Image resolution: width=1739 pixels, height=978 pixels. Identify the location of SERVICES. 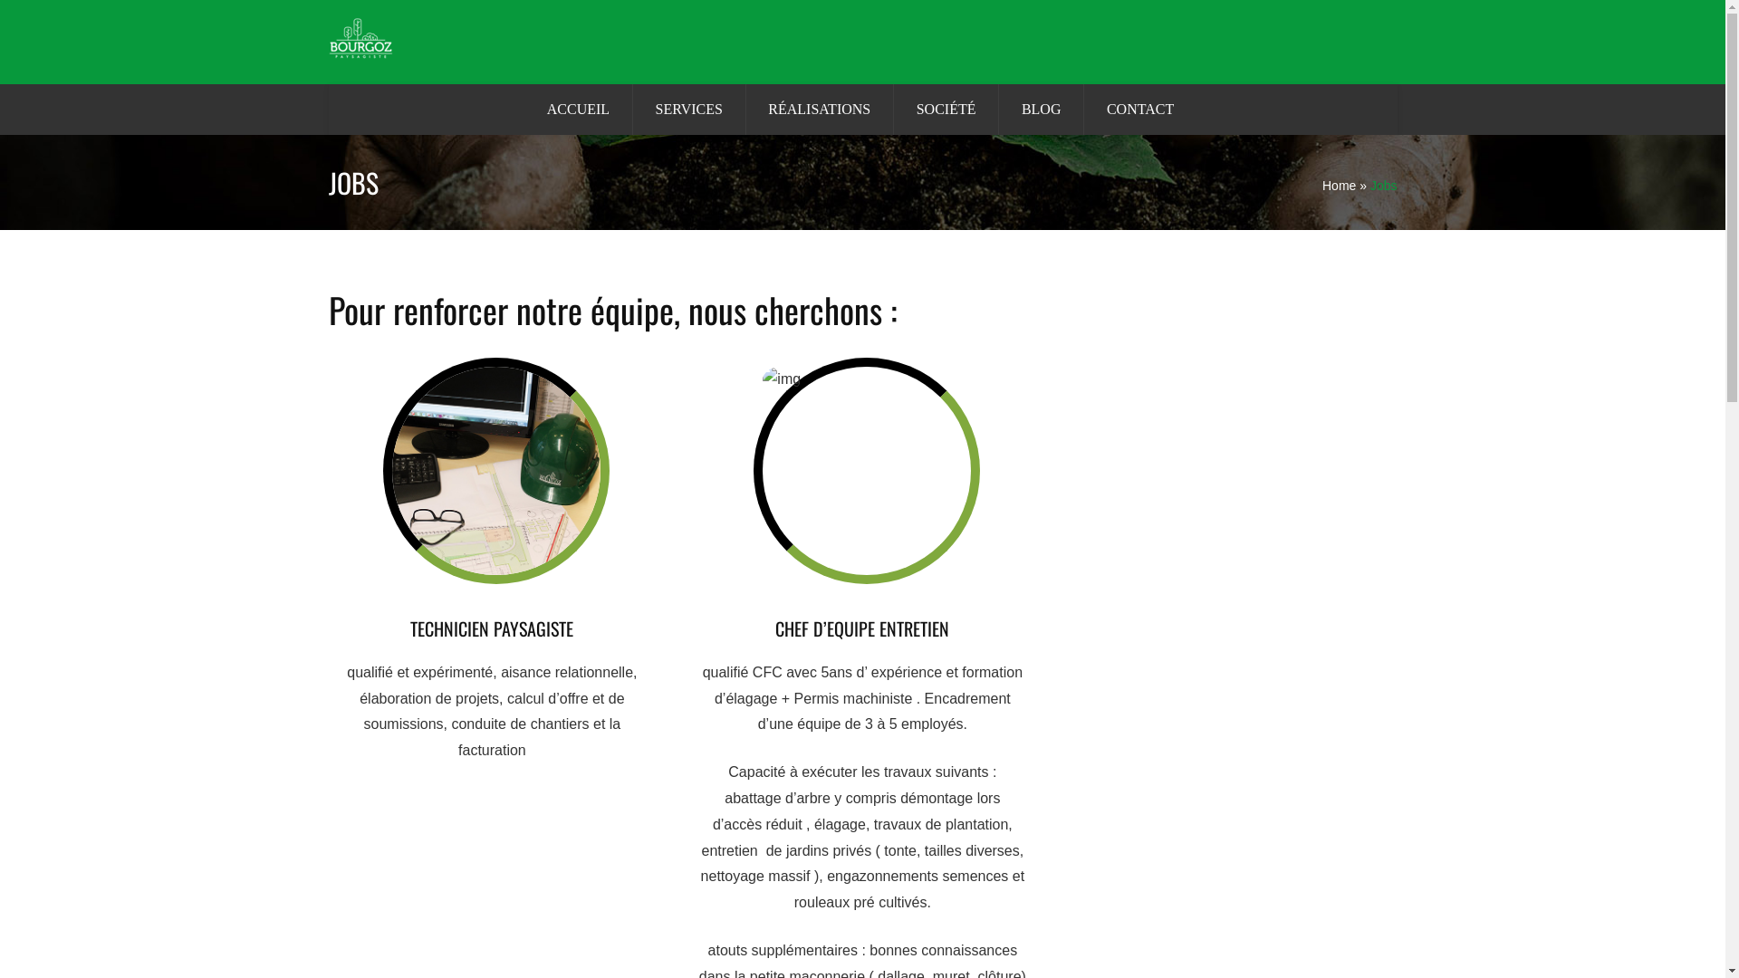
(689, 103).